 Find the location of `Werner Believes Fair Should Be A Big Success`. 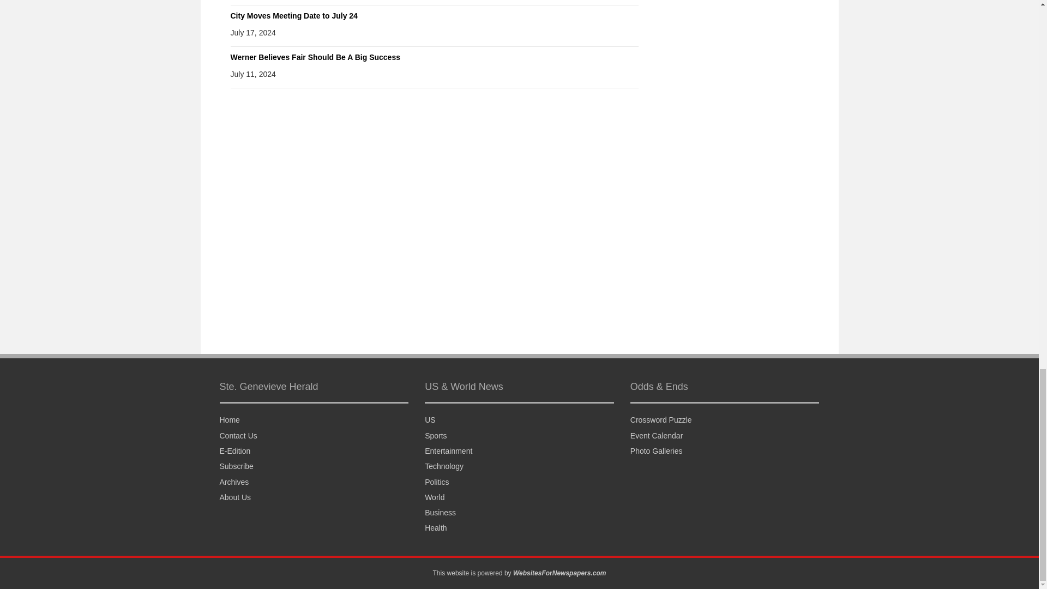

Werner Believes Fair Should Be A Big Success is located at coordinates (315, 57).